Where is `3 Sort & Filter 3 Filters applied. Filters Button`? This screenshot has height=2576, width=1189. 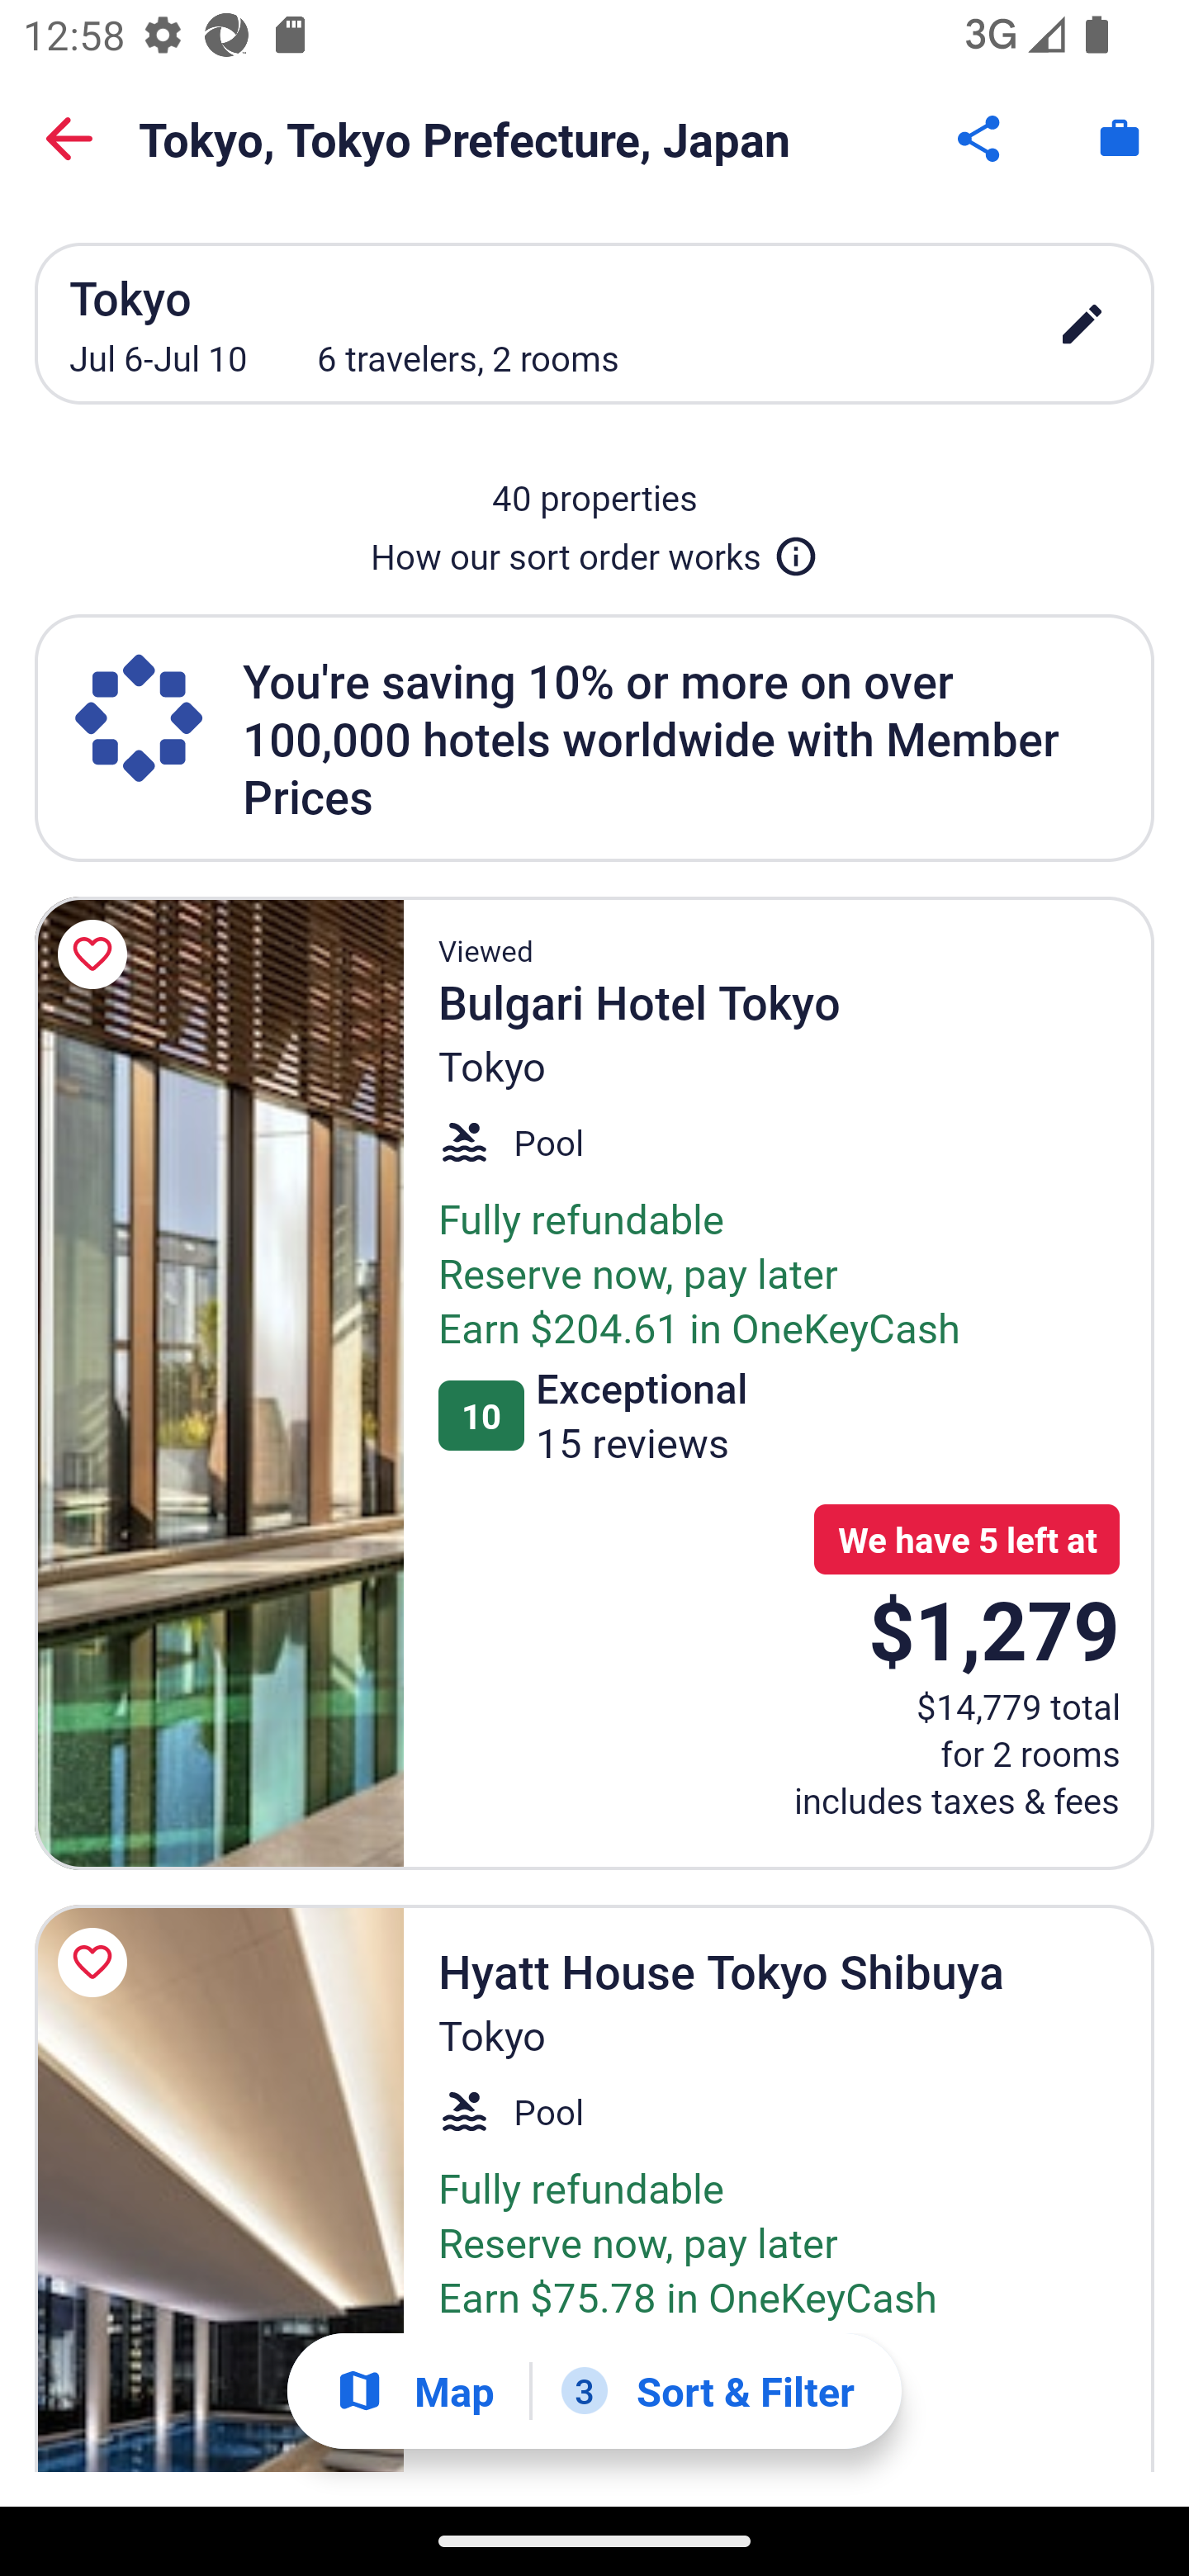 3 Sort & Filter 3 Filters applied. Filters Button is located at coordinates (708, 2391).